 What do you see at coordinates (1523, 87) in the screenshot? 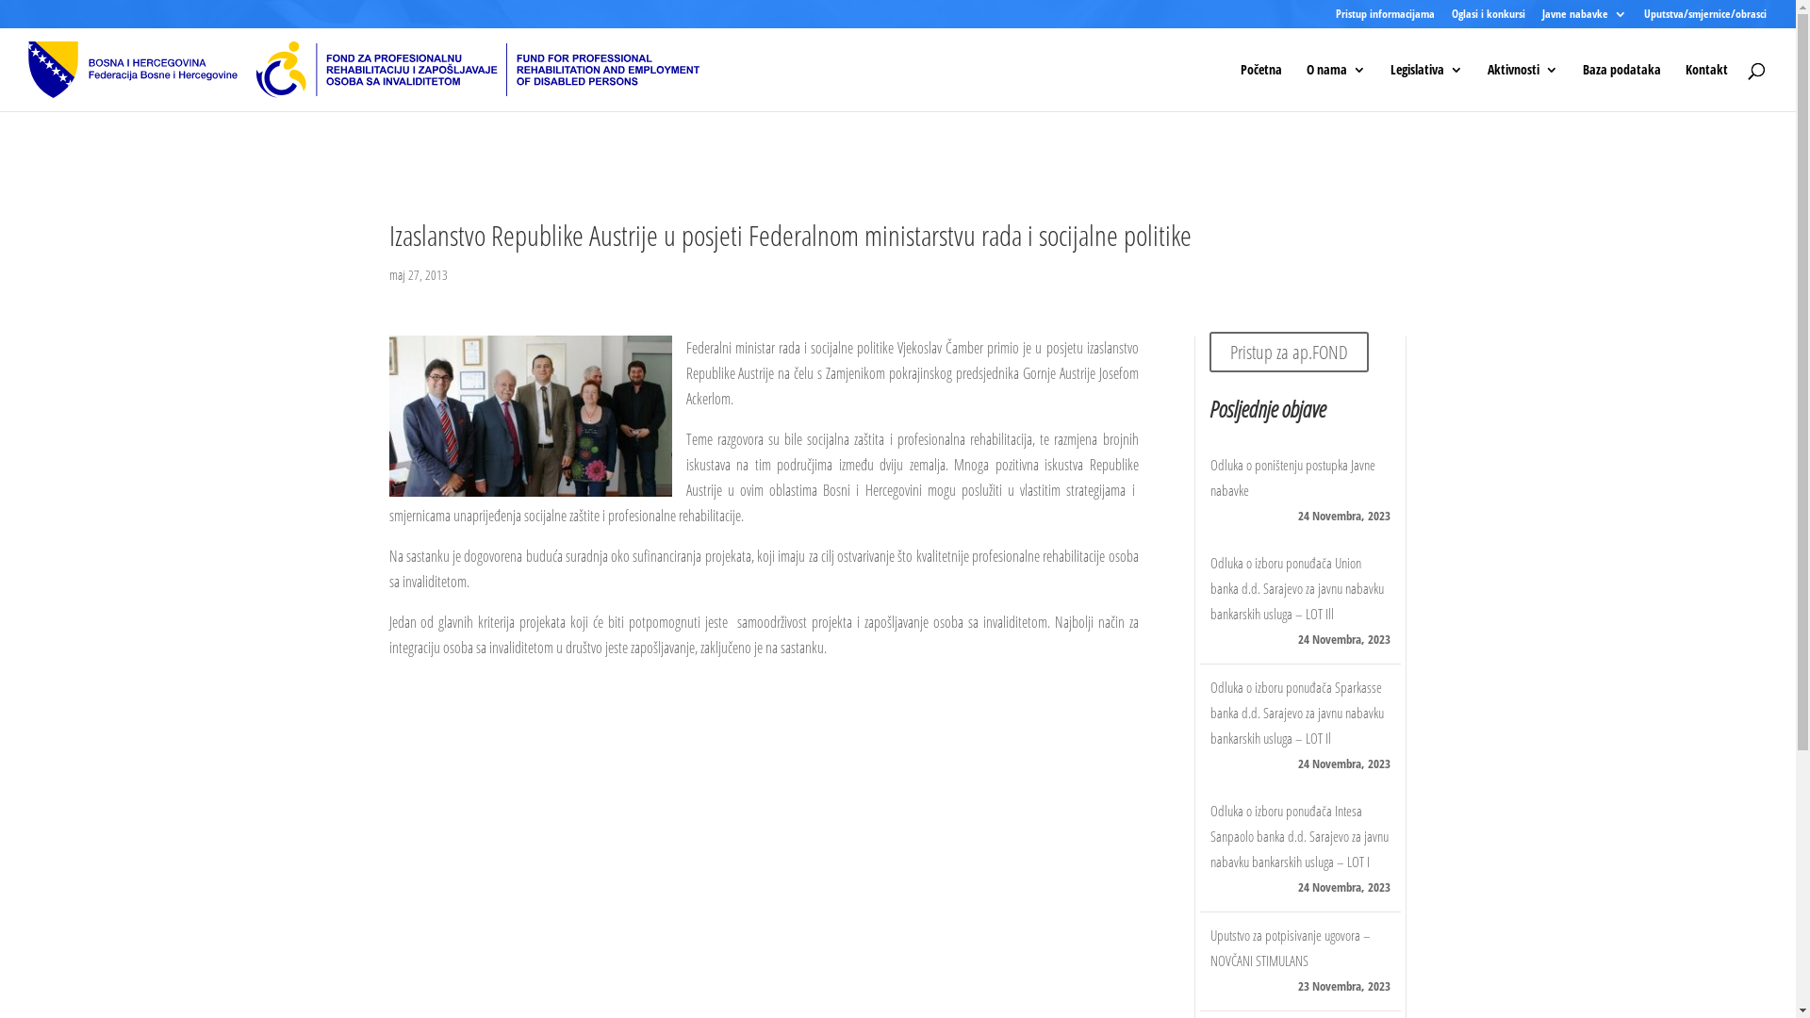
I see `Aktivnosti` at bounding box center [1523, 87].